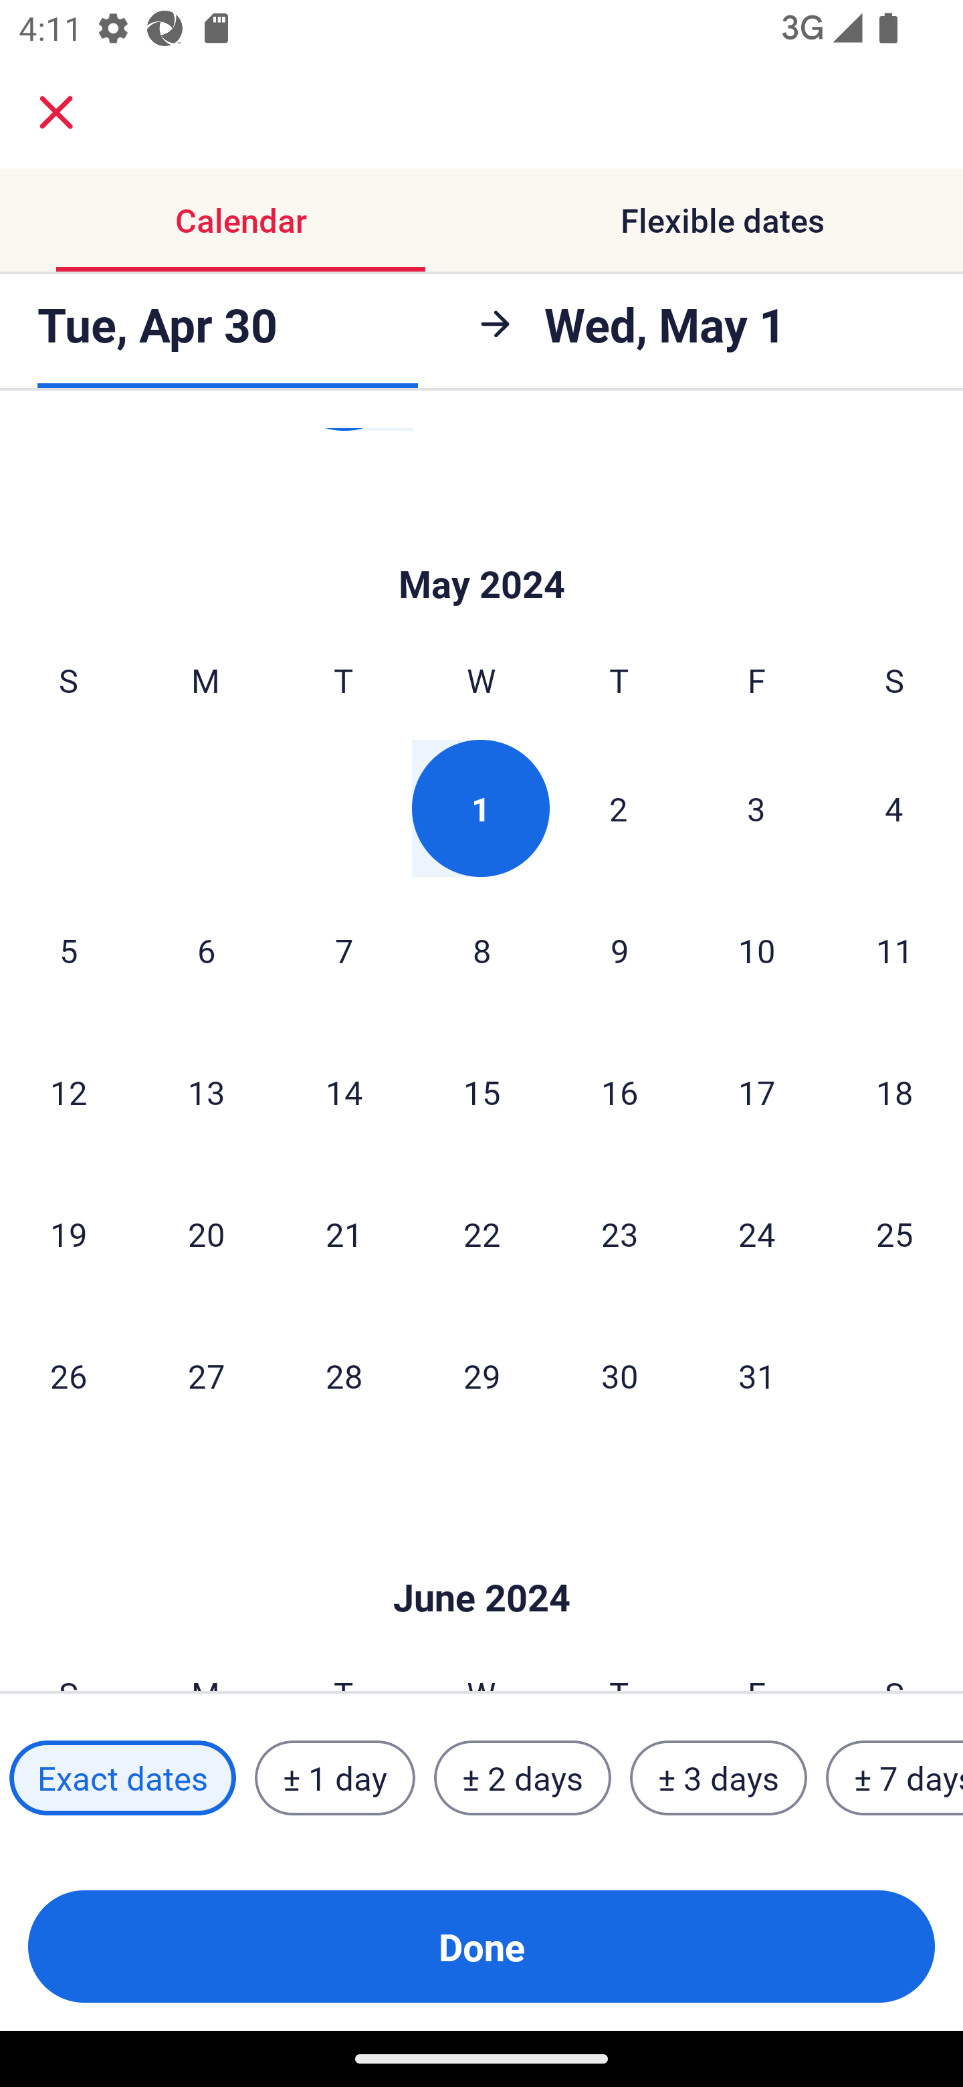  What do you see at coordinates (523, 1778) in the screenshot?
I see `± 2 days` at bounding box center [523, 1778].